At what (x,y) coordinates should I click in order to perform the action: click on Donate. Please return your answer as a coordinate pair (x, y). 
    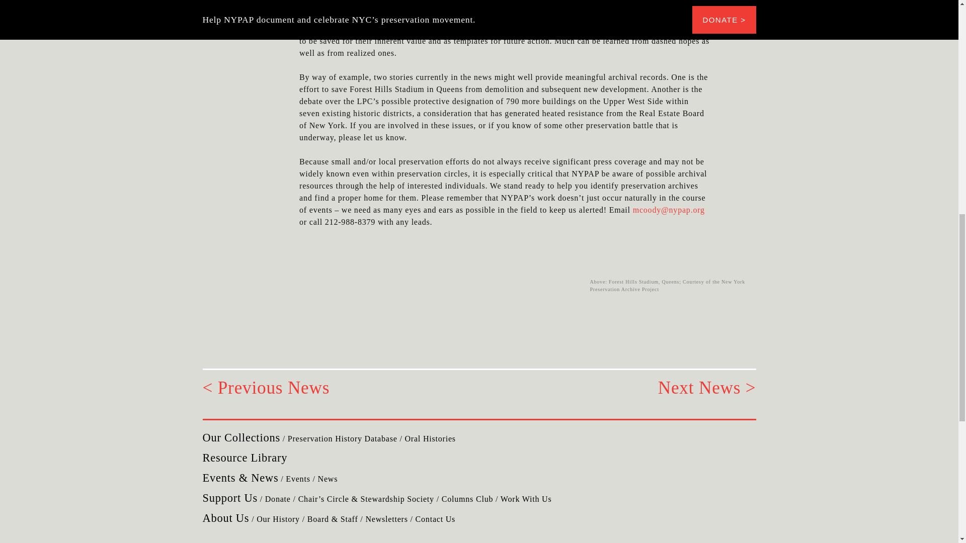
    Looking at the image, I should click on (278, 499).